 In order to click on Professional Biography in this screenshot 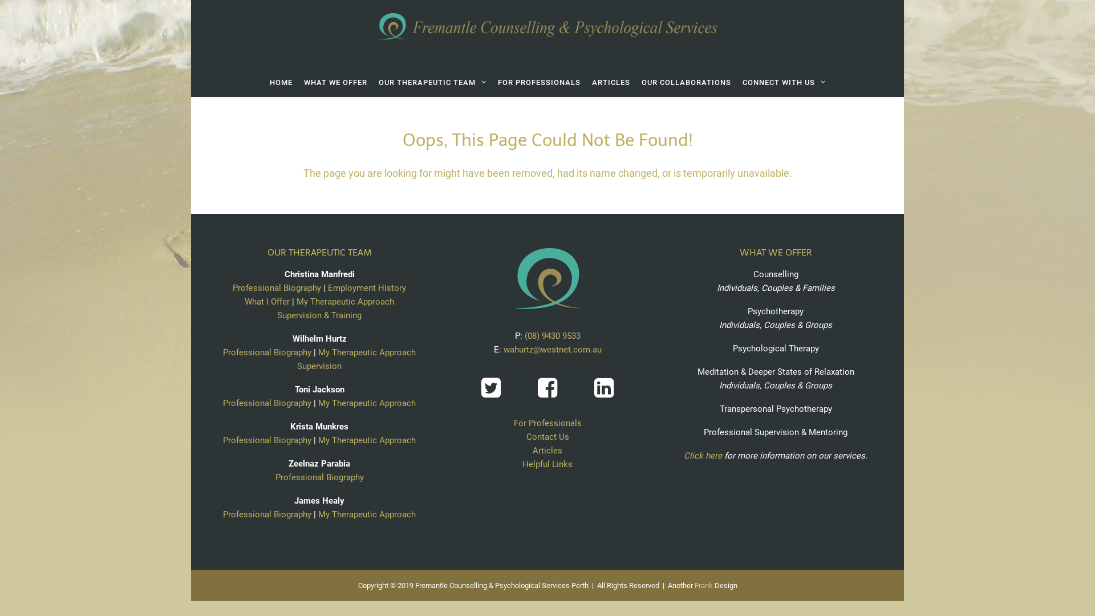, I will do `click(285, 359)`.